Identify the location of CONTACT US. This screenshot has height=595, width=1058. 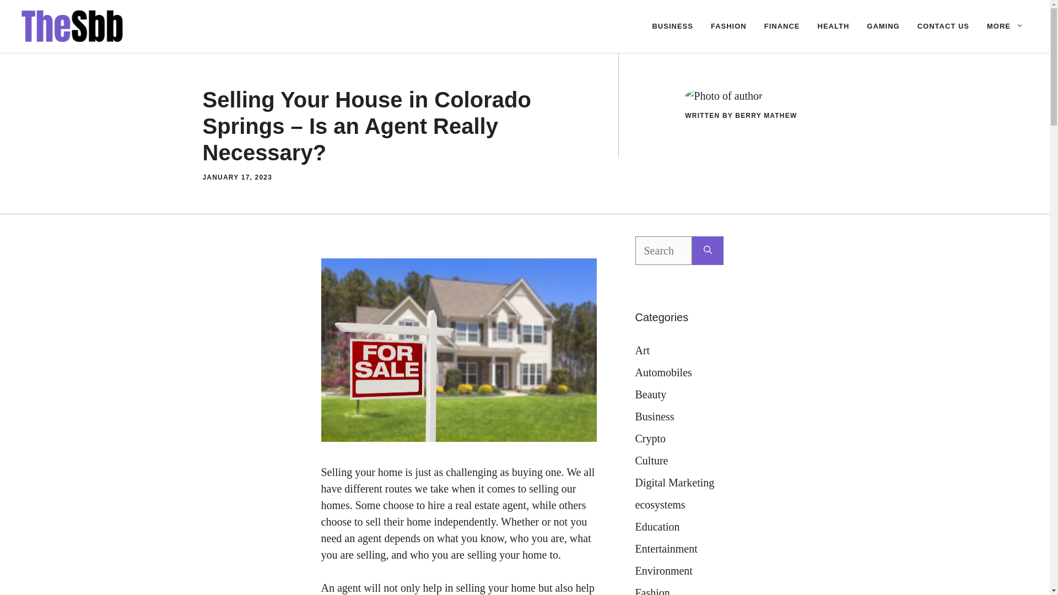
(943, 26).